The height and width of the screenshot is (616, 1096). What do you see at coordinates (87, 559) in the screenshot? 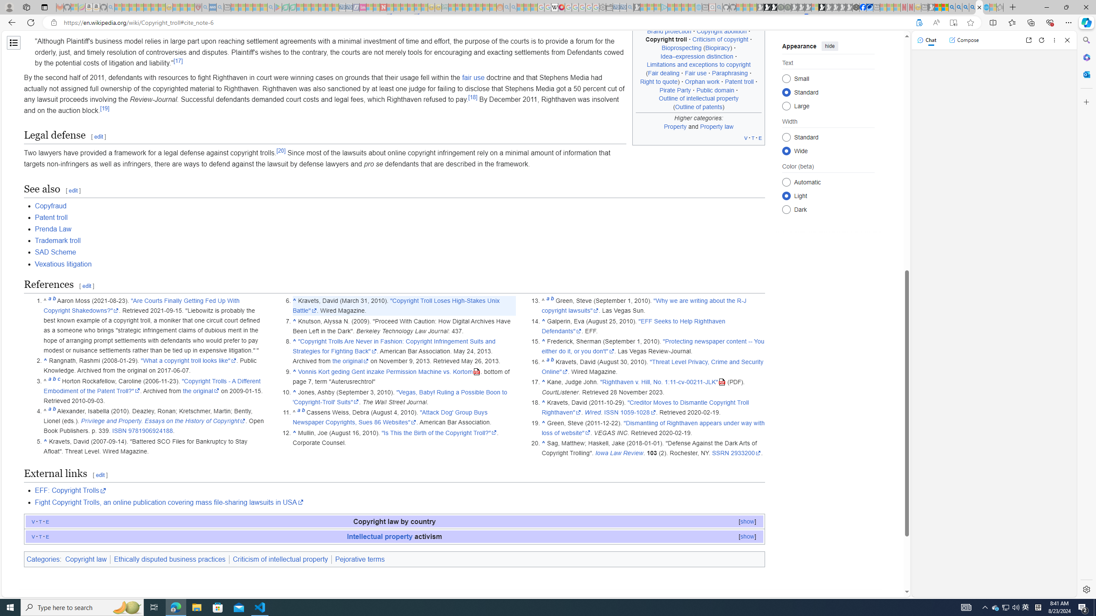
I see `Copyright law` at bounding box center [87, 559].